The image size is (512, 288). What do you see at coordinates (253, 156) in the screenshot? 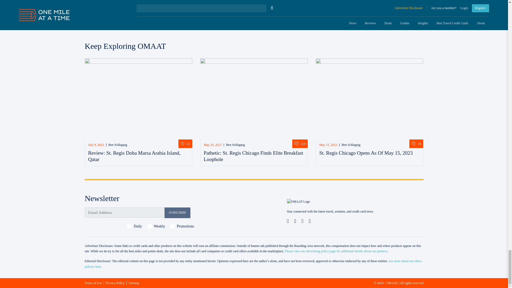
I see `Pathetic: St. Regis Chicago Finds Elite Breakfast Loophole` at bounding box center [253, 156].